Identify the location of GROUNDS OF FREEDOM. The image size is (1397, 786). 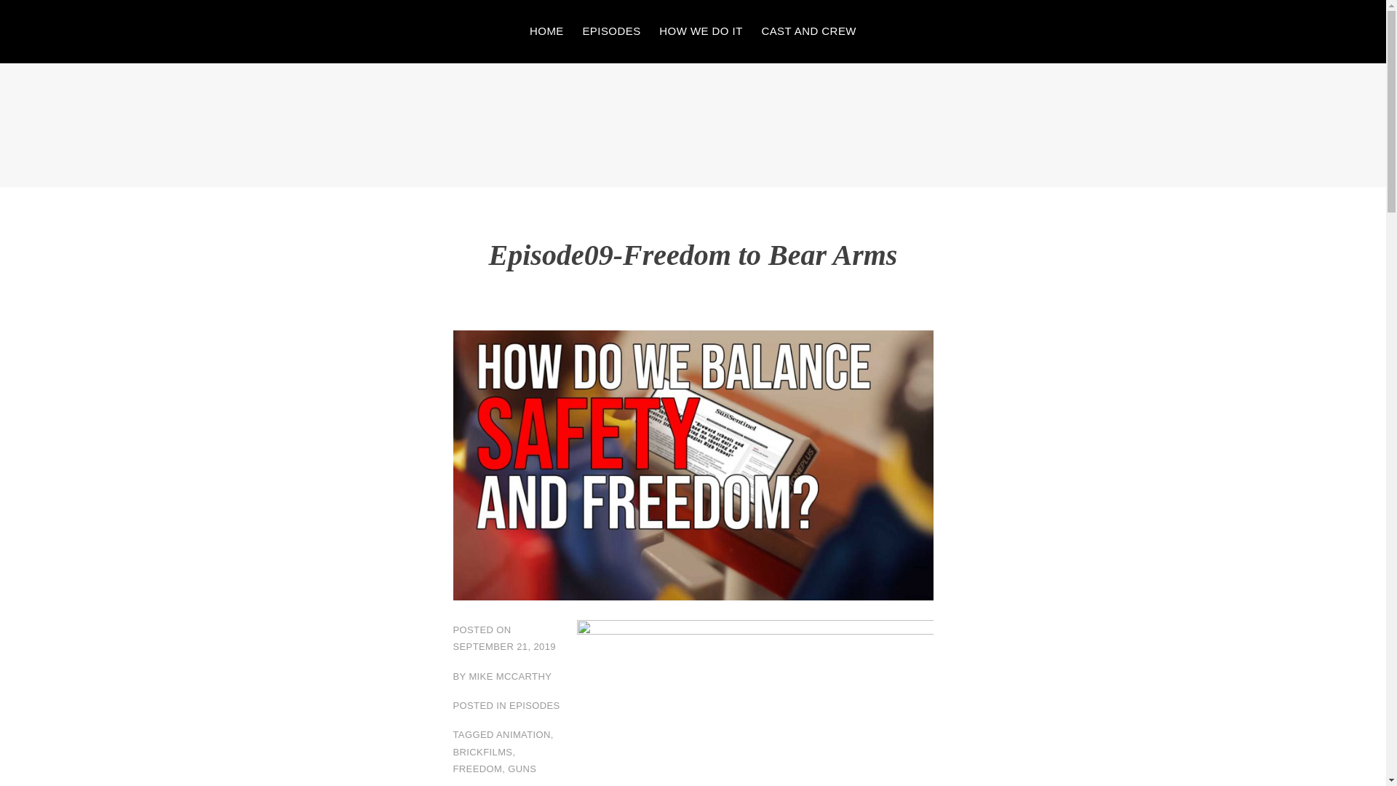
(198, 150).